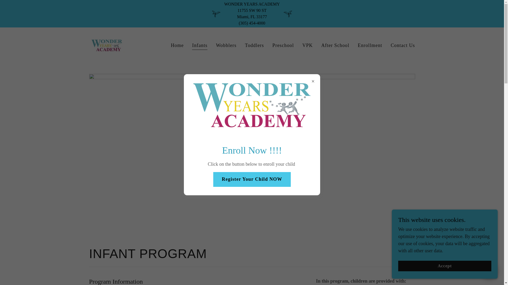 The image size is (508, 285). What do you see at coordinates (255, 45) in the screenshot?
I see `Toddlers` at bounding box center [255, 45].